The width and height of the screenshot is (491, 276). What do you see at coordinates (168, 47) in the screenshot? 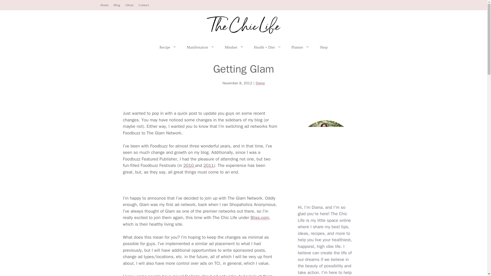
I see `Recipe` at bounding box center [168, 47].